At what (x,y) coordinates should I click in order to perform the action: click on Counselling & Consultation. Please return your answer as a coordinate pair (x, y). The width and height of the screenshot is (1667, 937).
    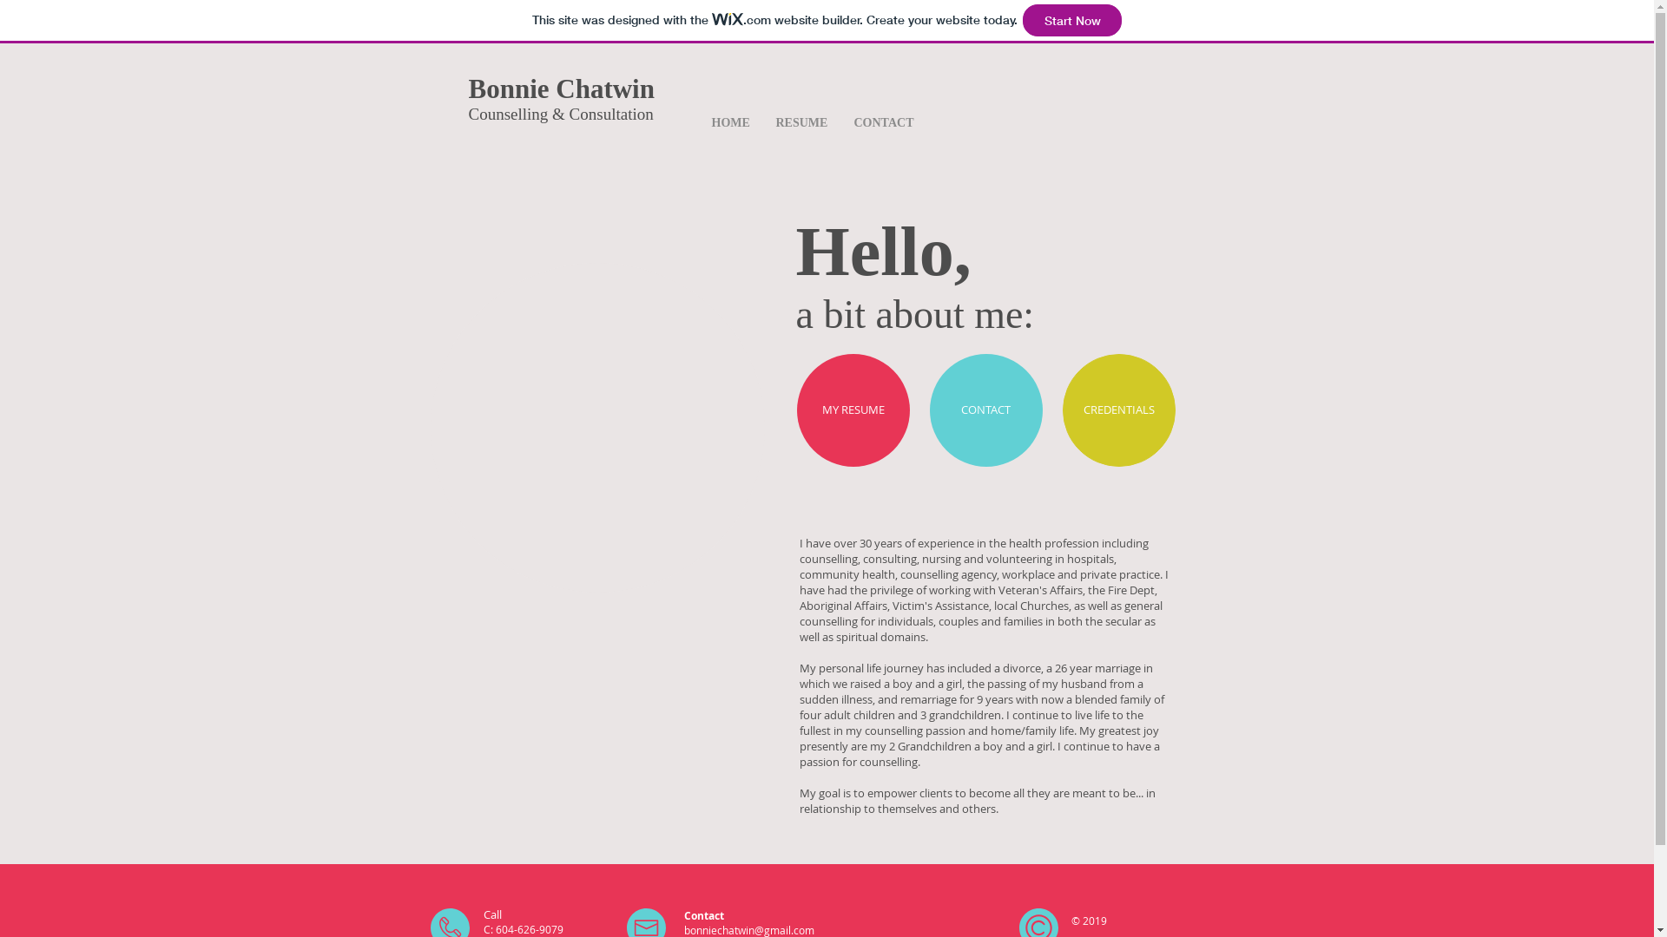
    Looking at the image, I should click on (561, 115).